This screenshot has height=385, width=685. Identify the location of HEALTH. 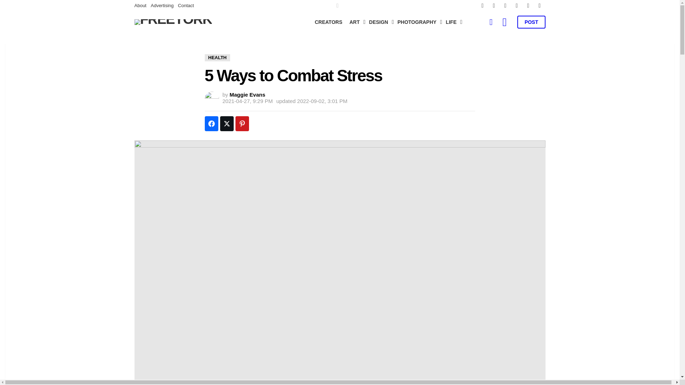
(218, 58).